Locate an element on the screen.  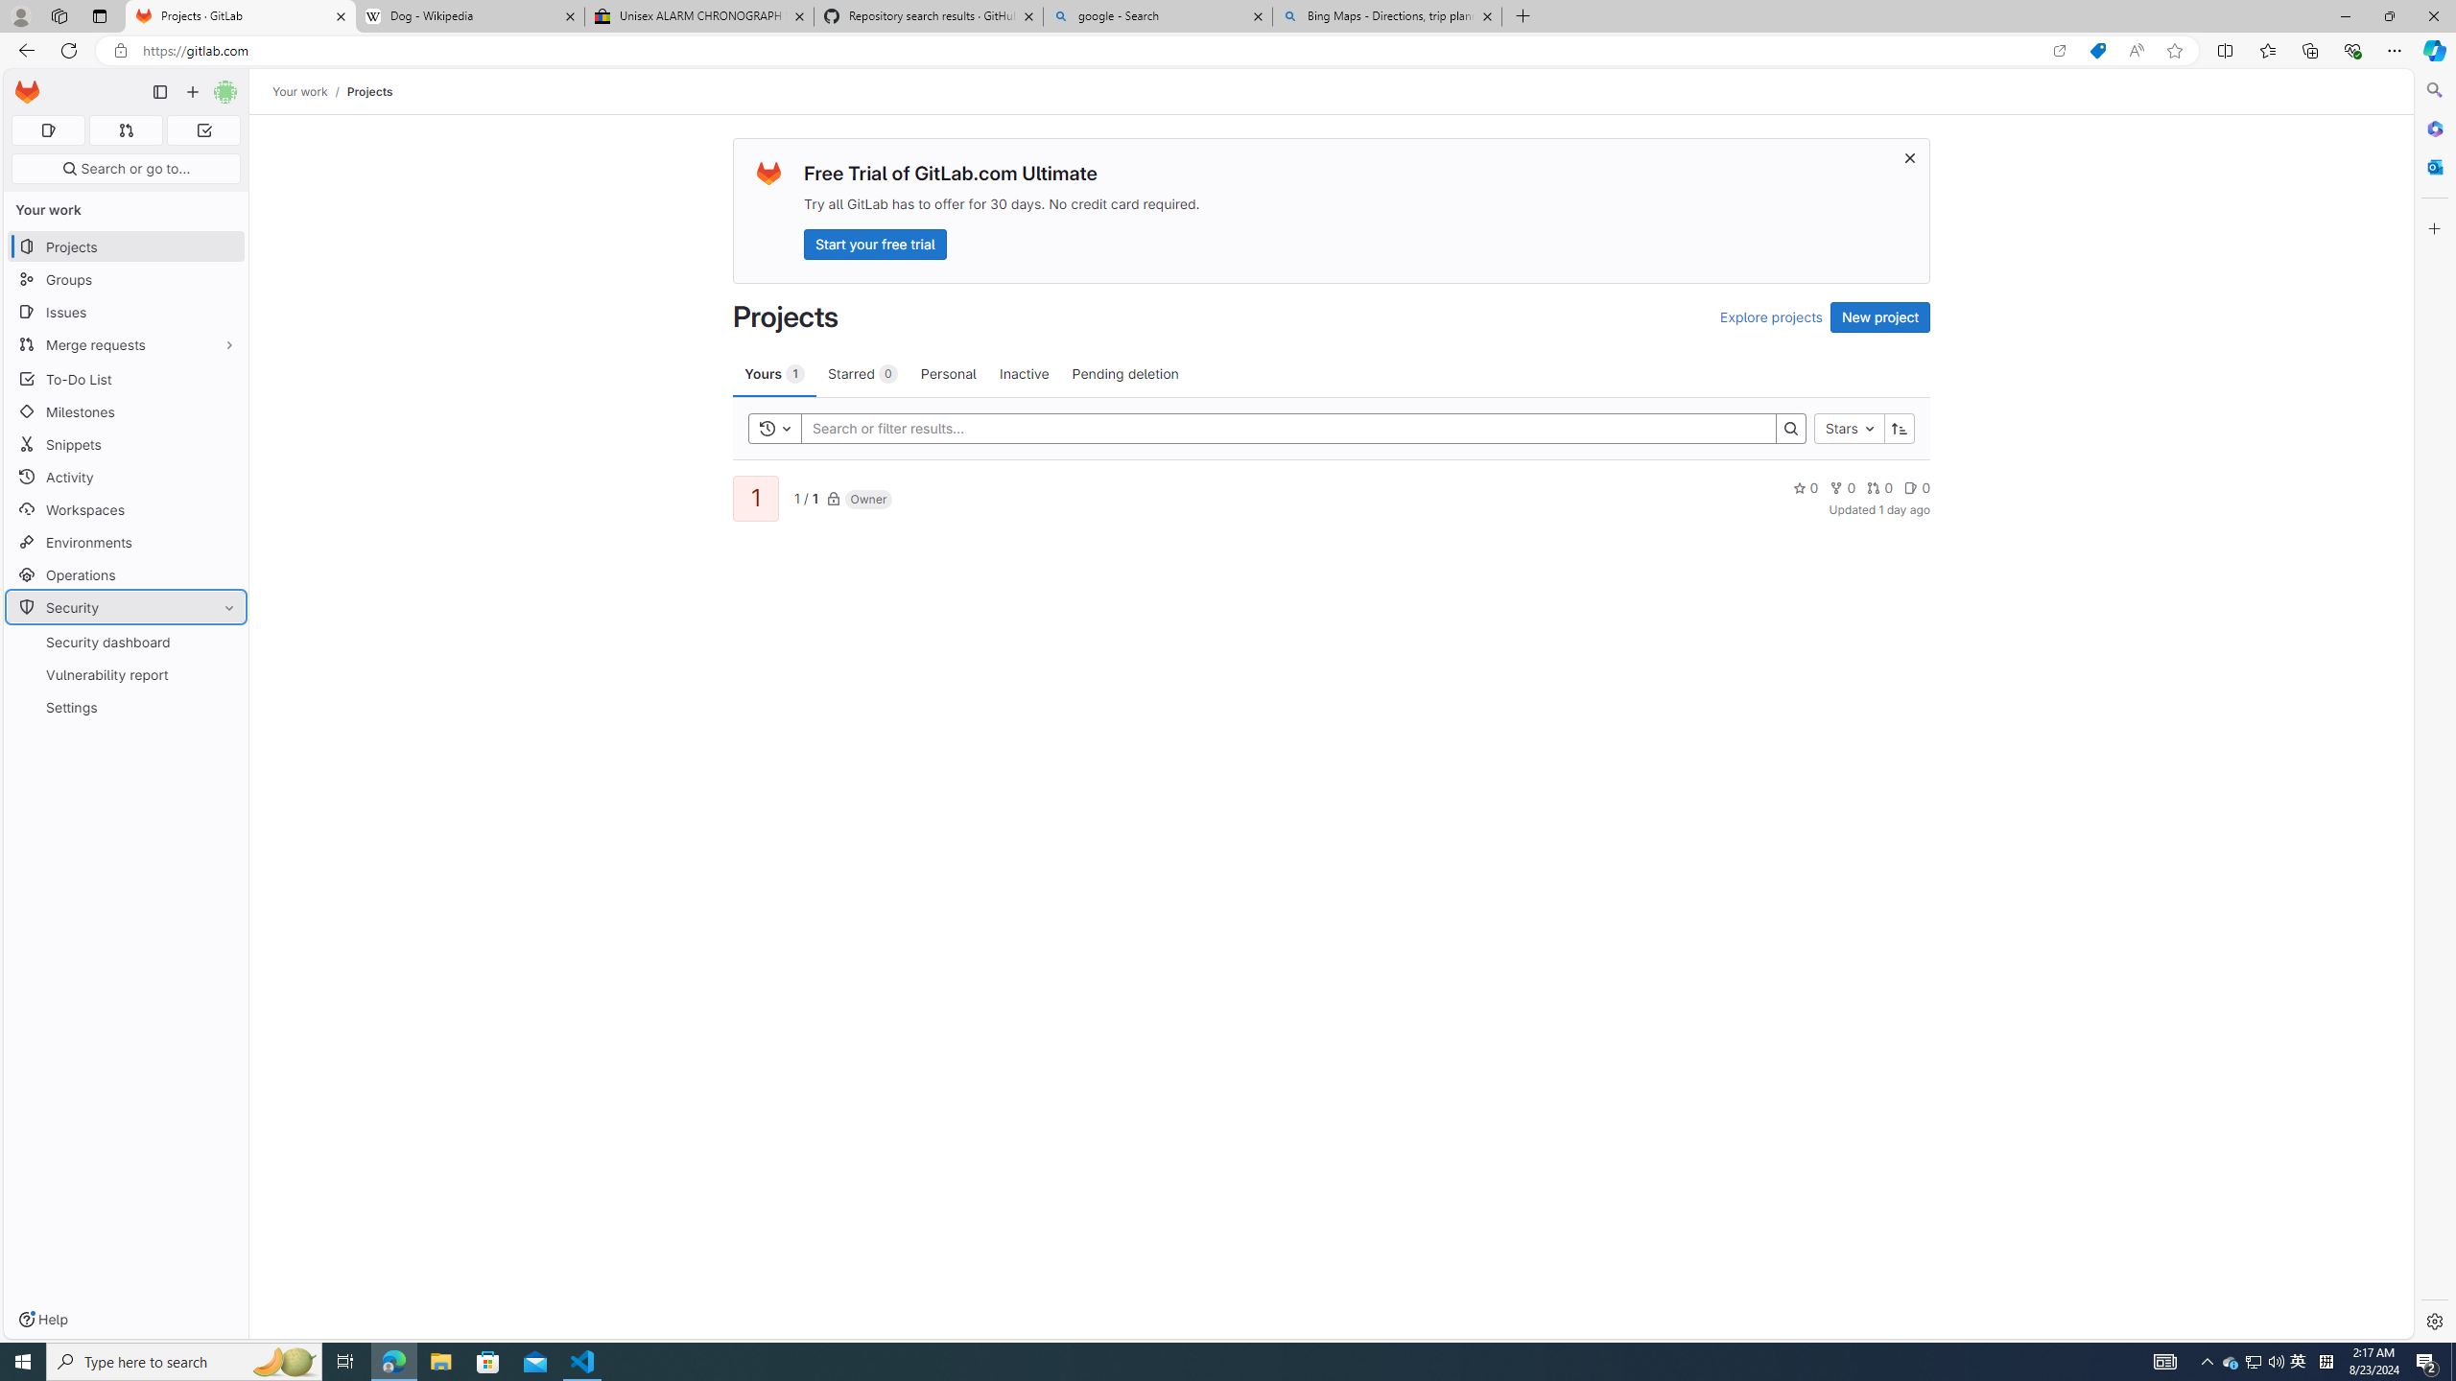
Groups is located at coordinates (127, 280).